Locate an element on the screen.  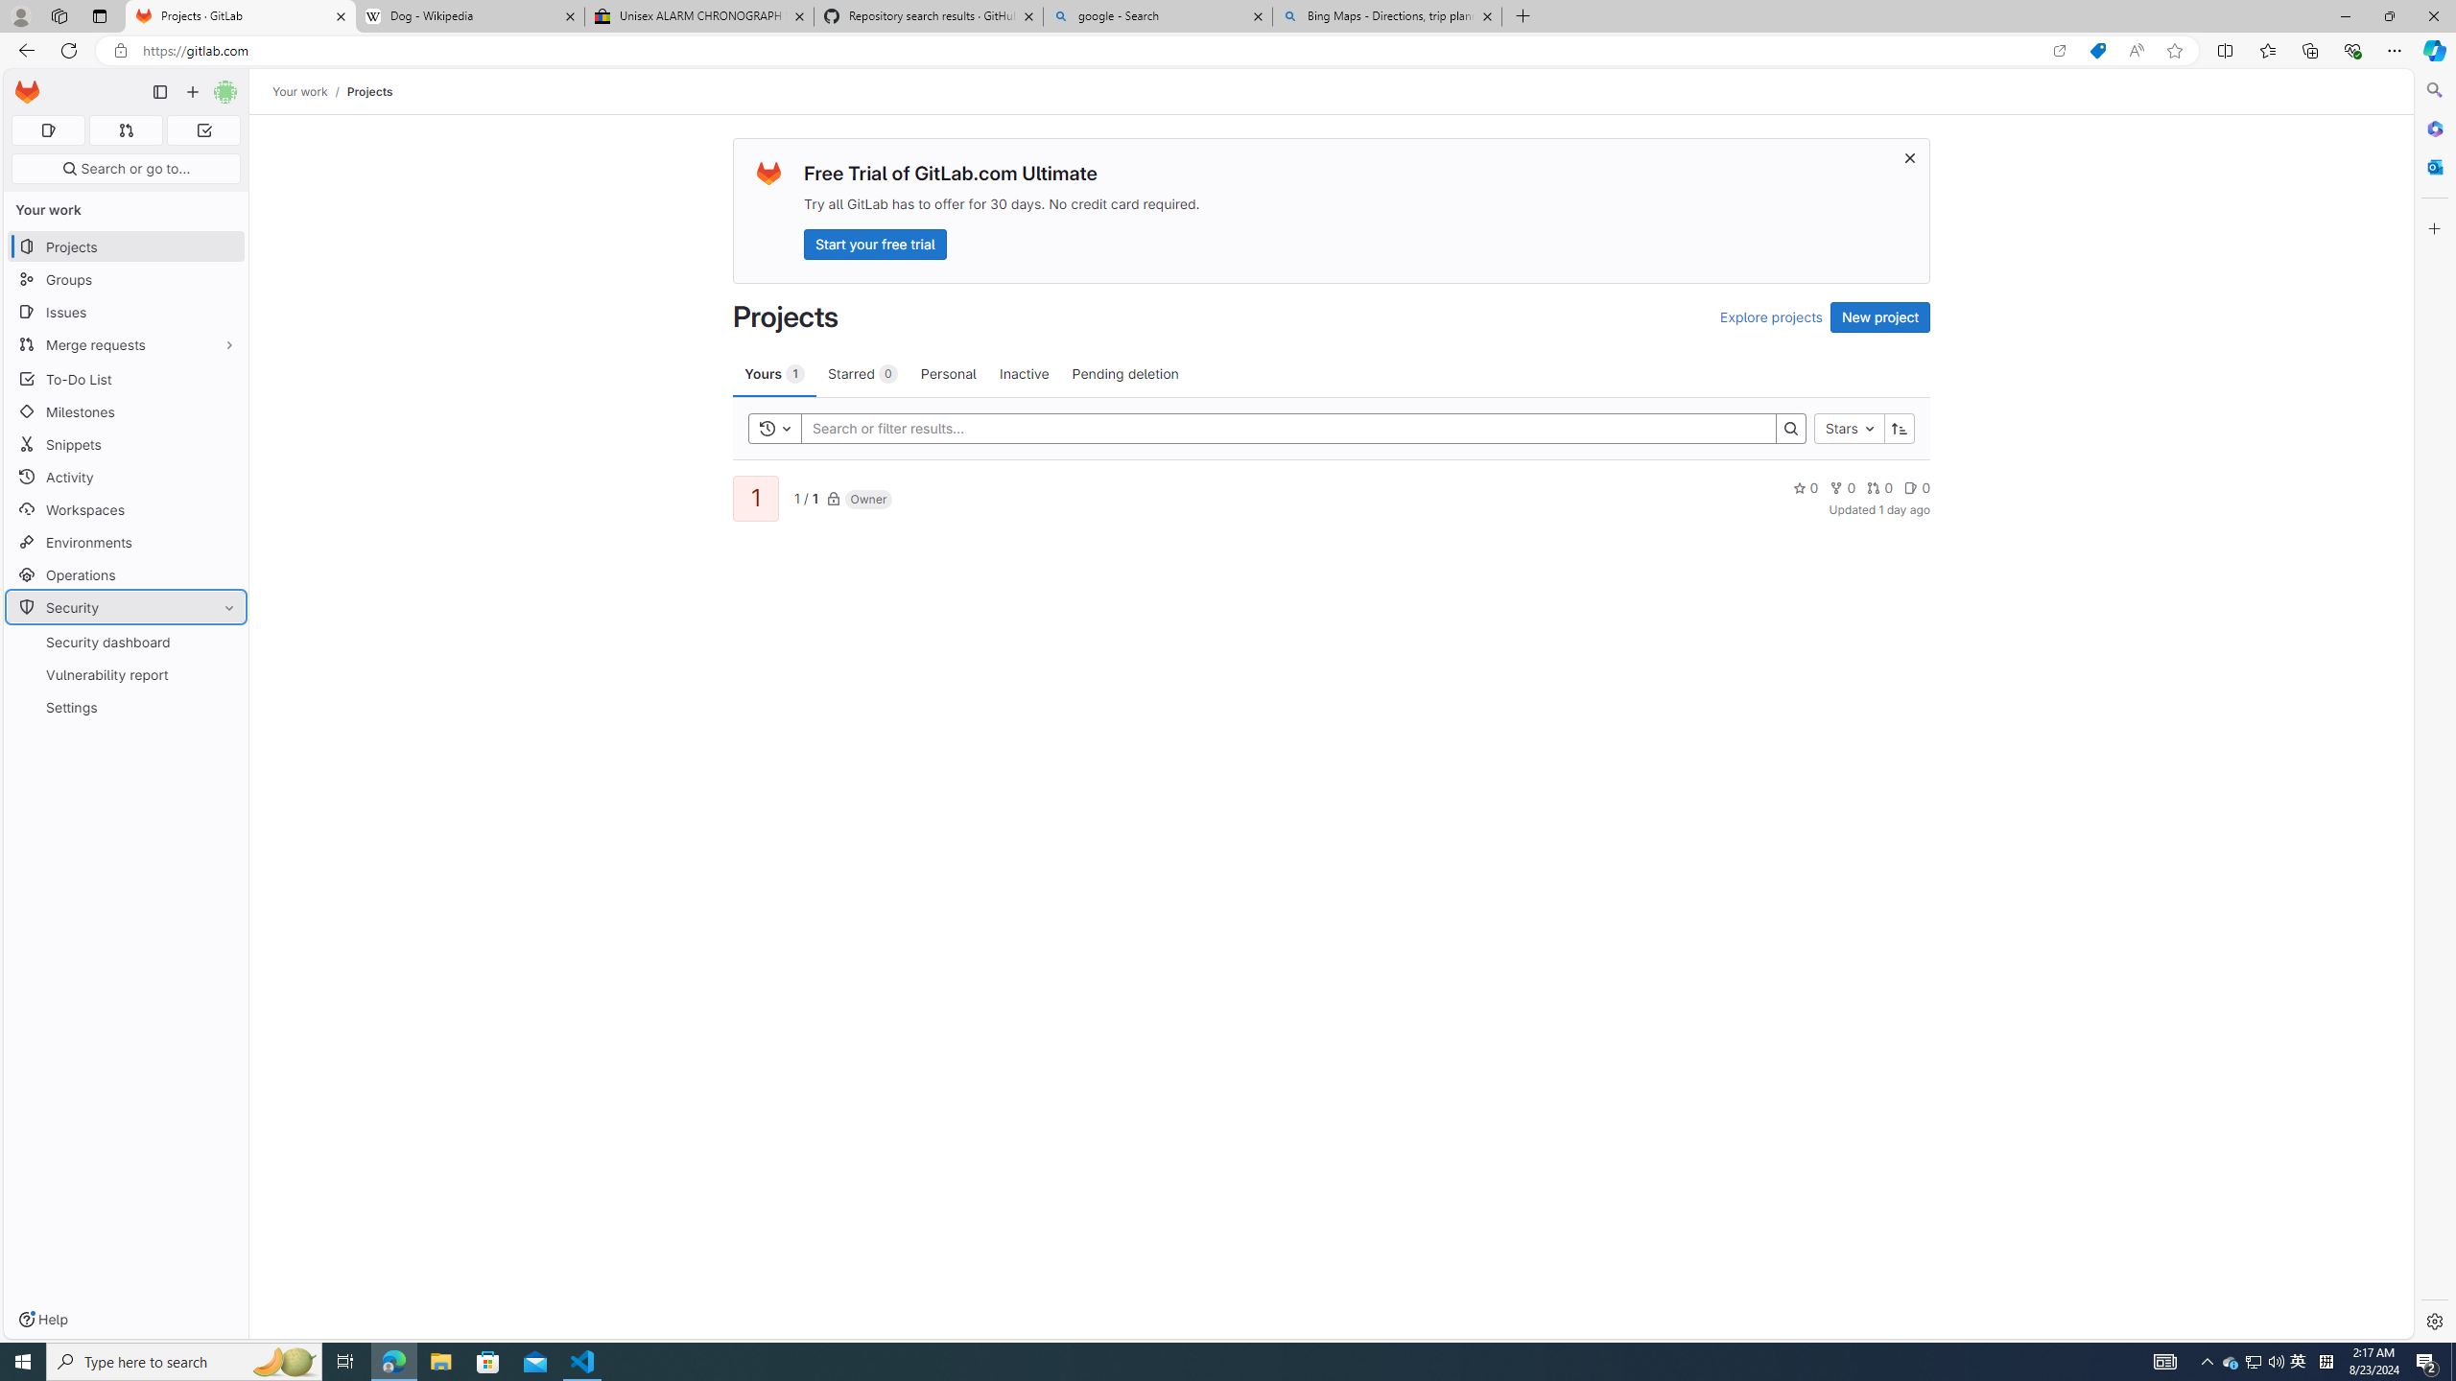
Groups is located at coordinates (127, 280).